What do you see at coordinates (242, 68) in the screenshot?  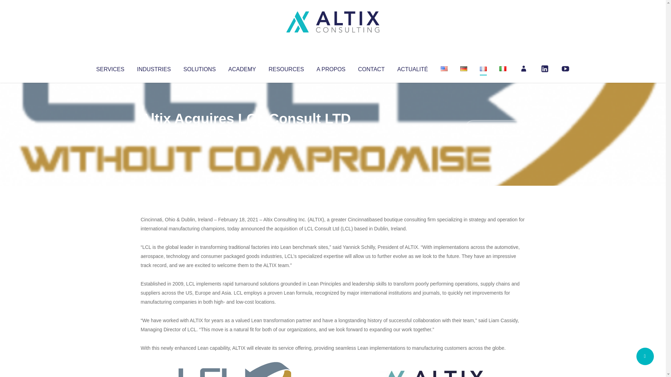 I see `ACADEMY` at bounding box center [242, 68].